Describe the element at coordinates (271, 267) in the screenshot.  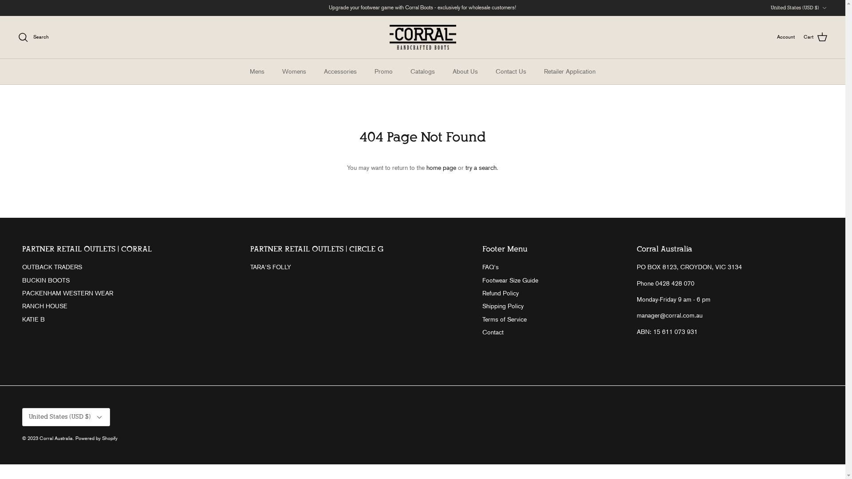
I see `TARA'S FOLLY` at that location.